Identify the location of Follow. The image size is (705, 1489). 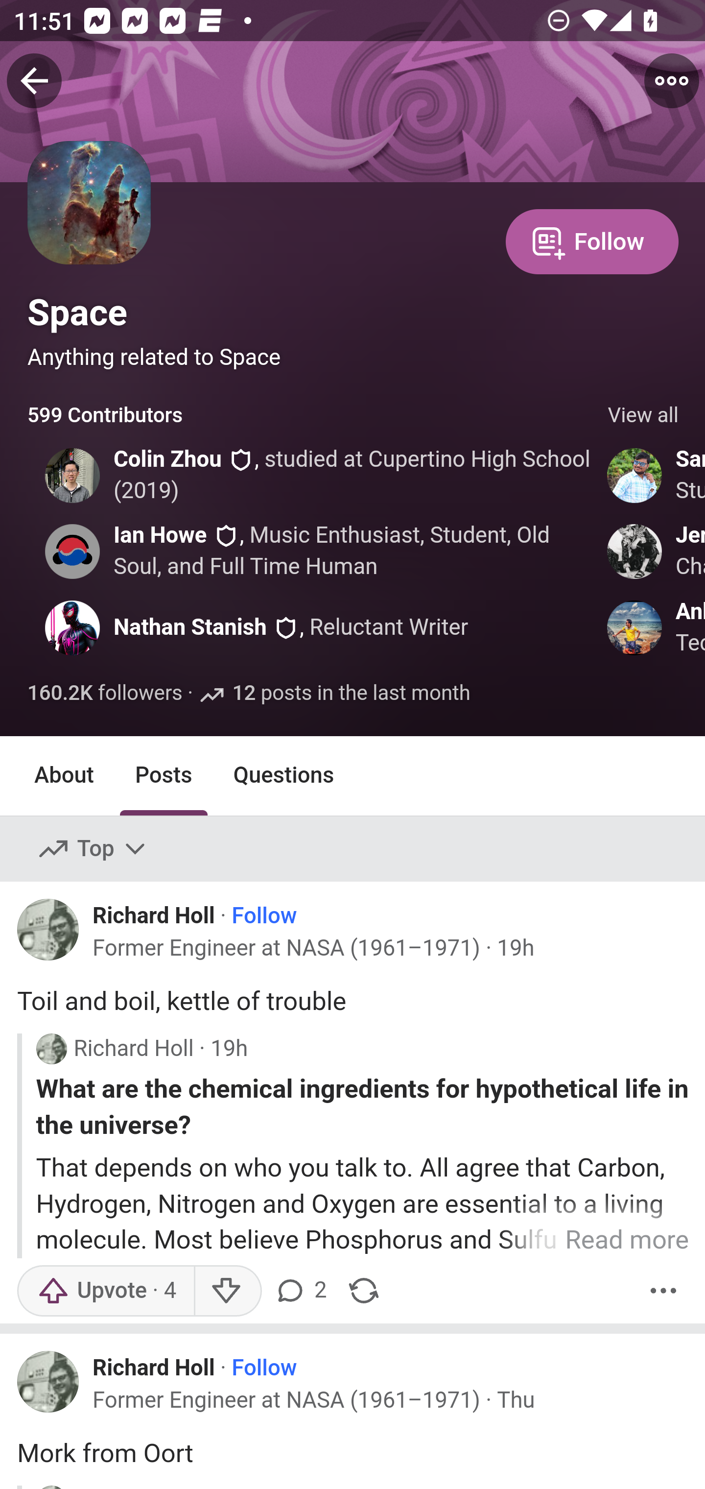
(592, 240).